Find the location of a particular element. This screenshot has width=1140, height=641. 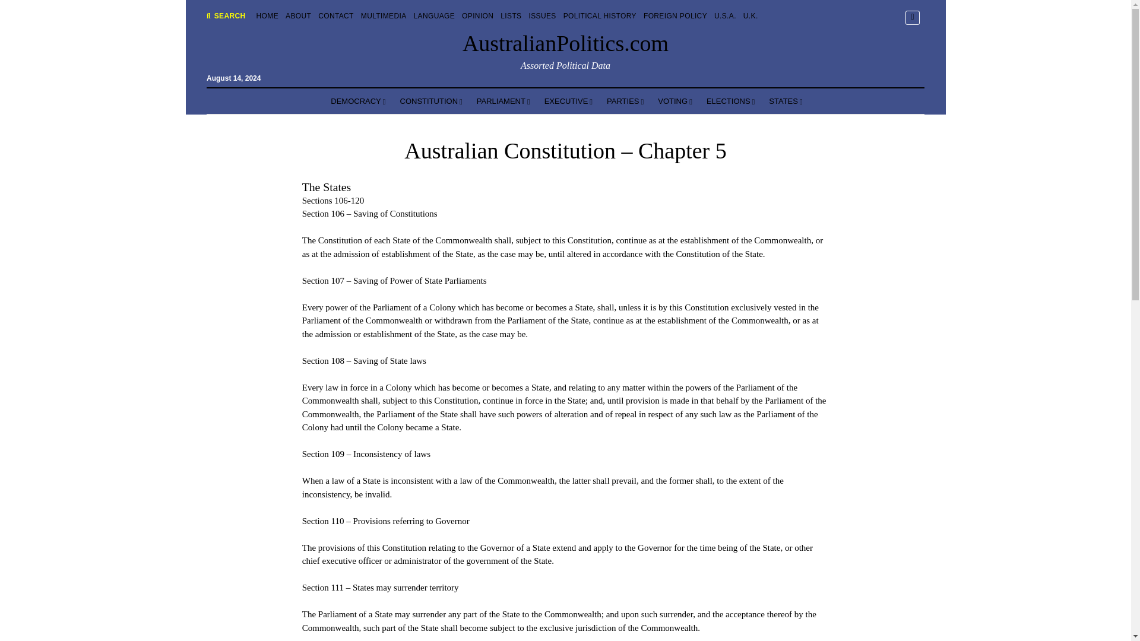

ABOUT is located at coordinates (298, 15).